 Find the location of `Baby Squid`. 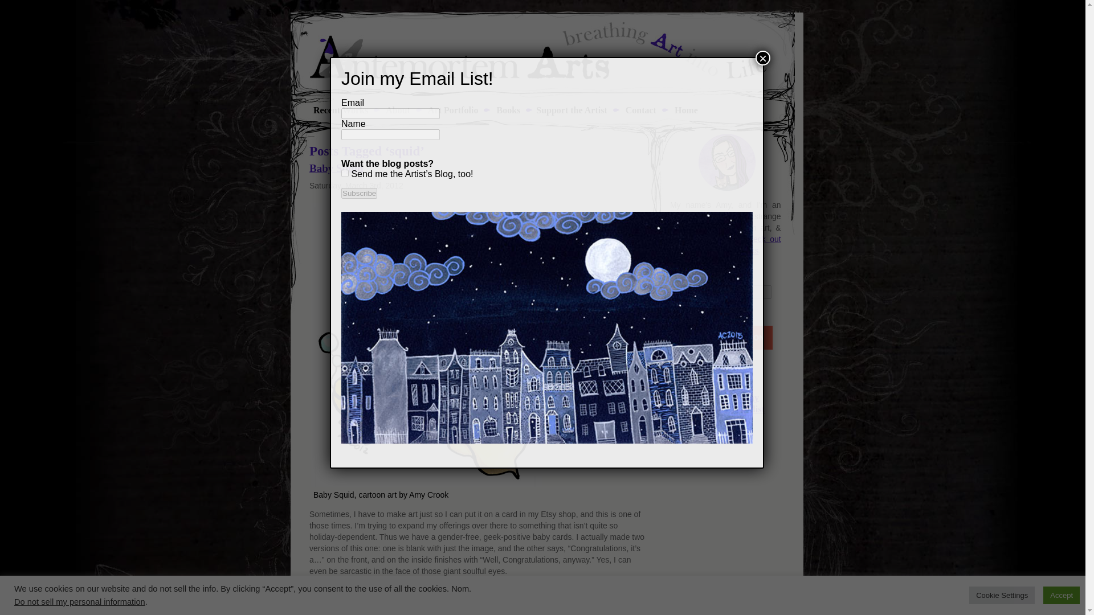

Baby Squid is located at coordinates (336, 168).